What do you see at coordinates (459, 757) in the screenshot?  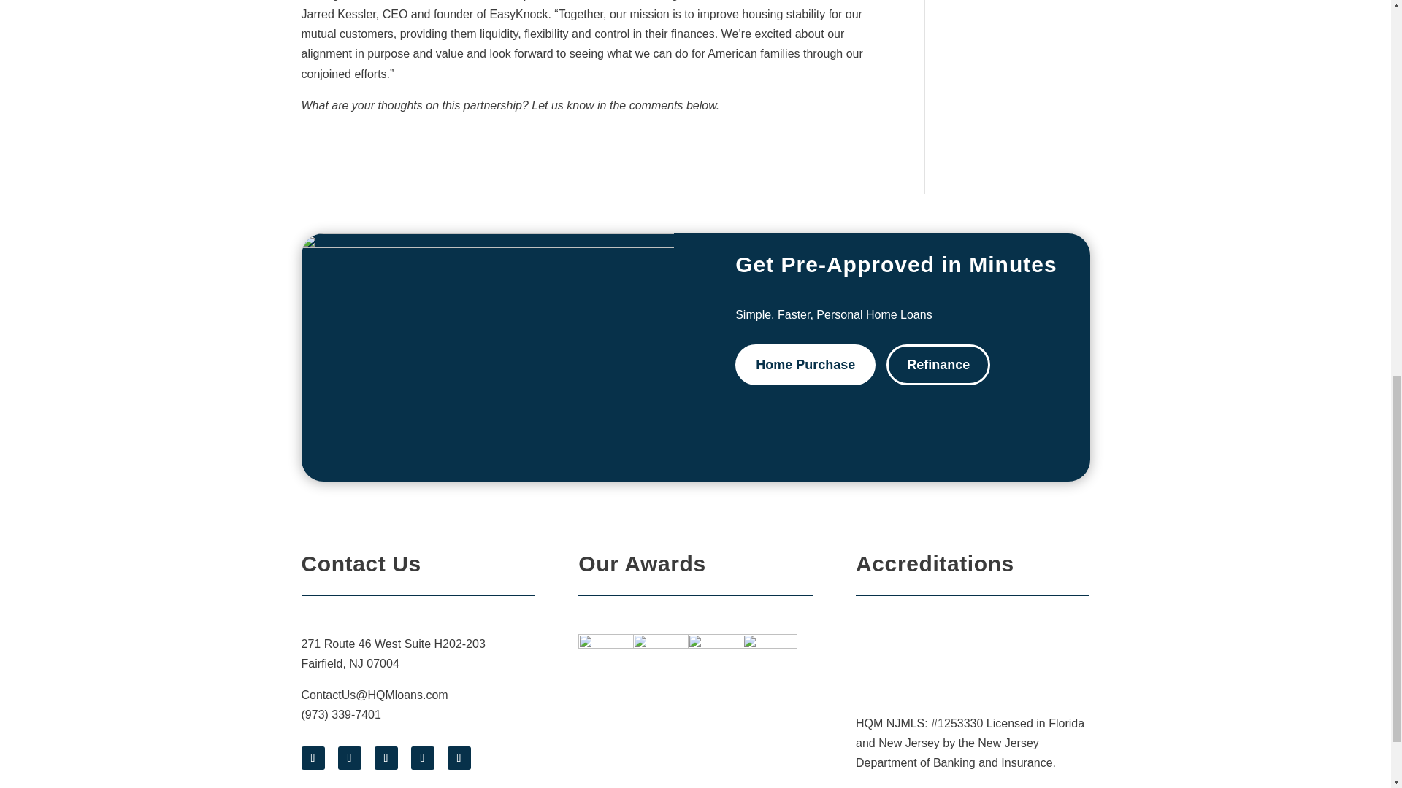 I see `Follow on LinkedIn` at bounding box center [459, 757].